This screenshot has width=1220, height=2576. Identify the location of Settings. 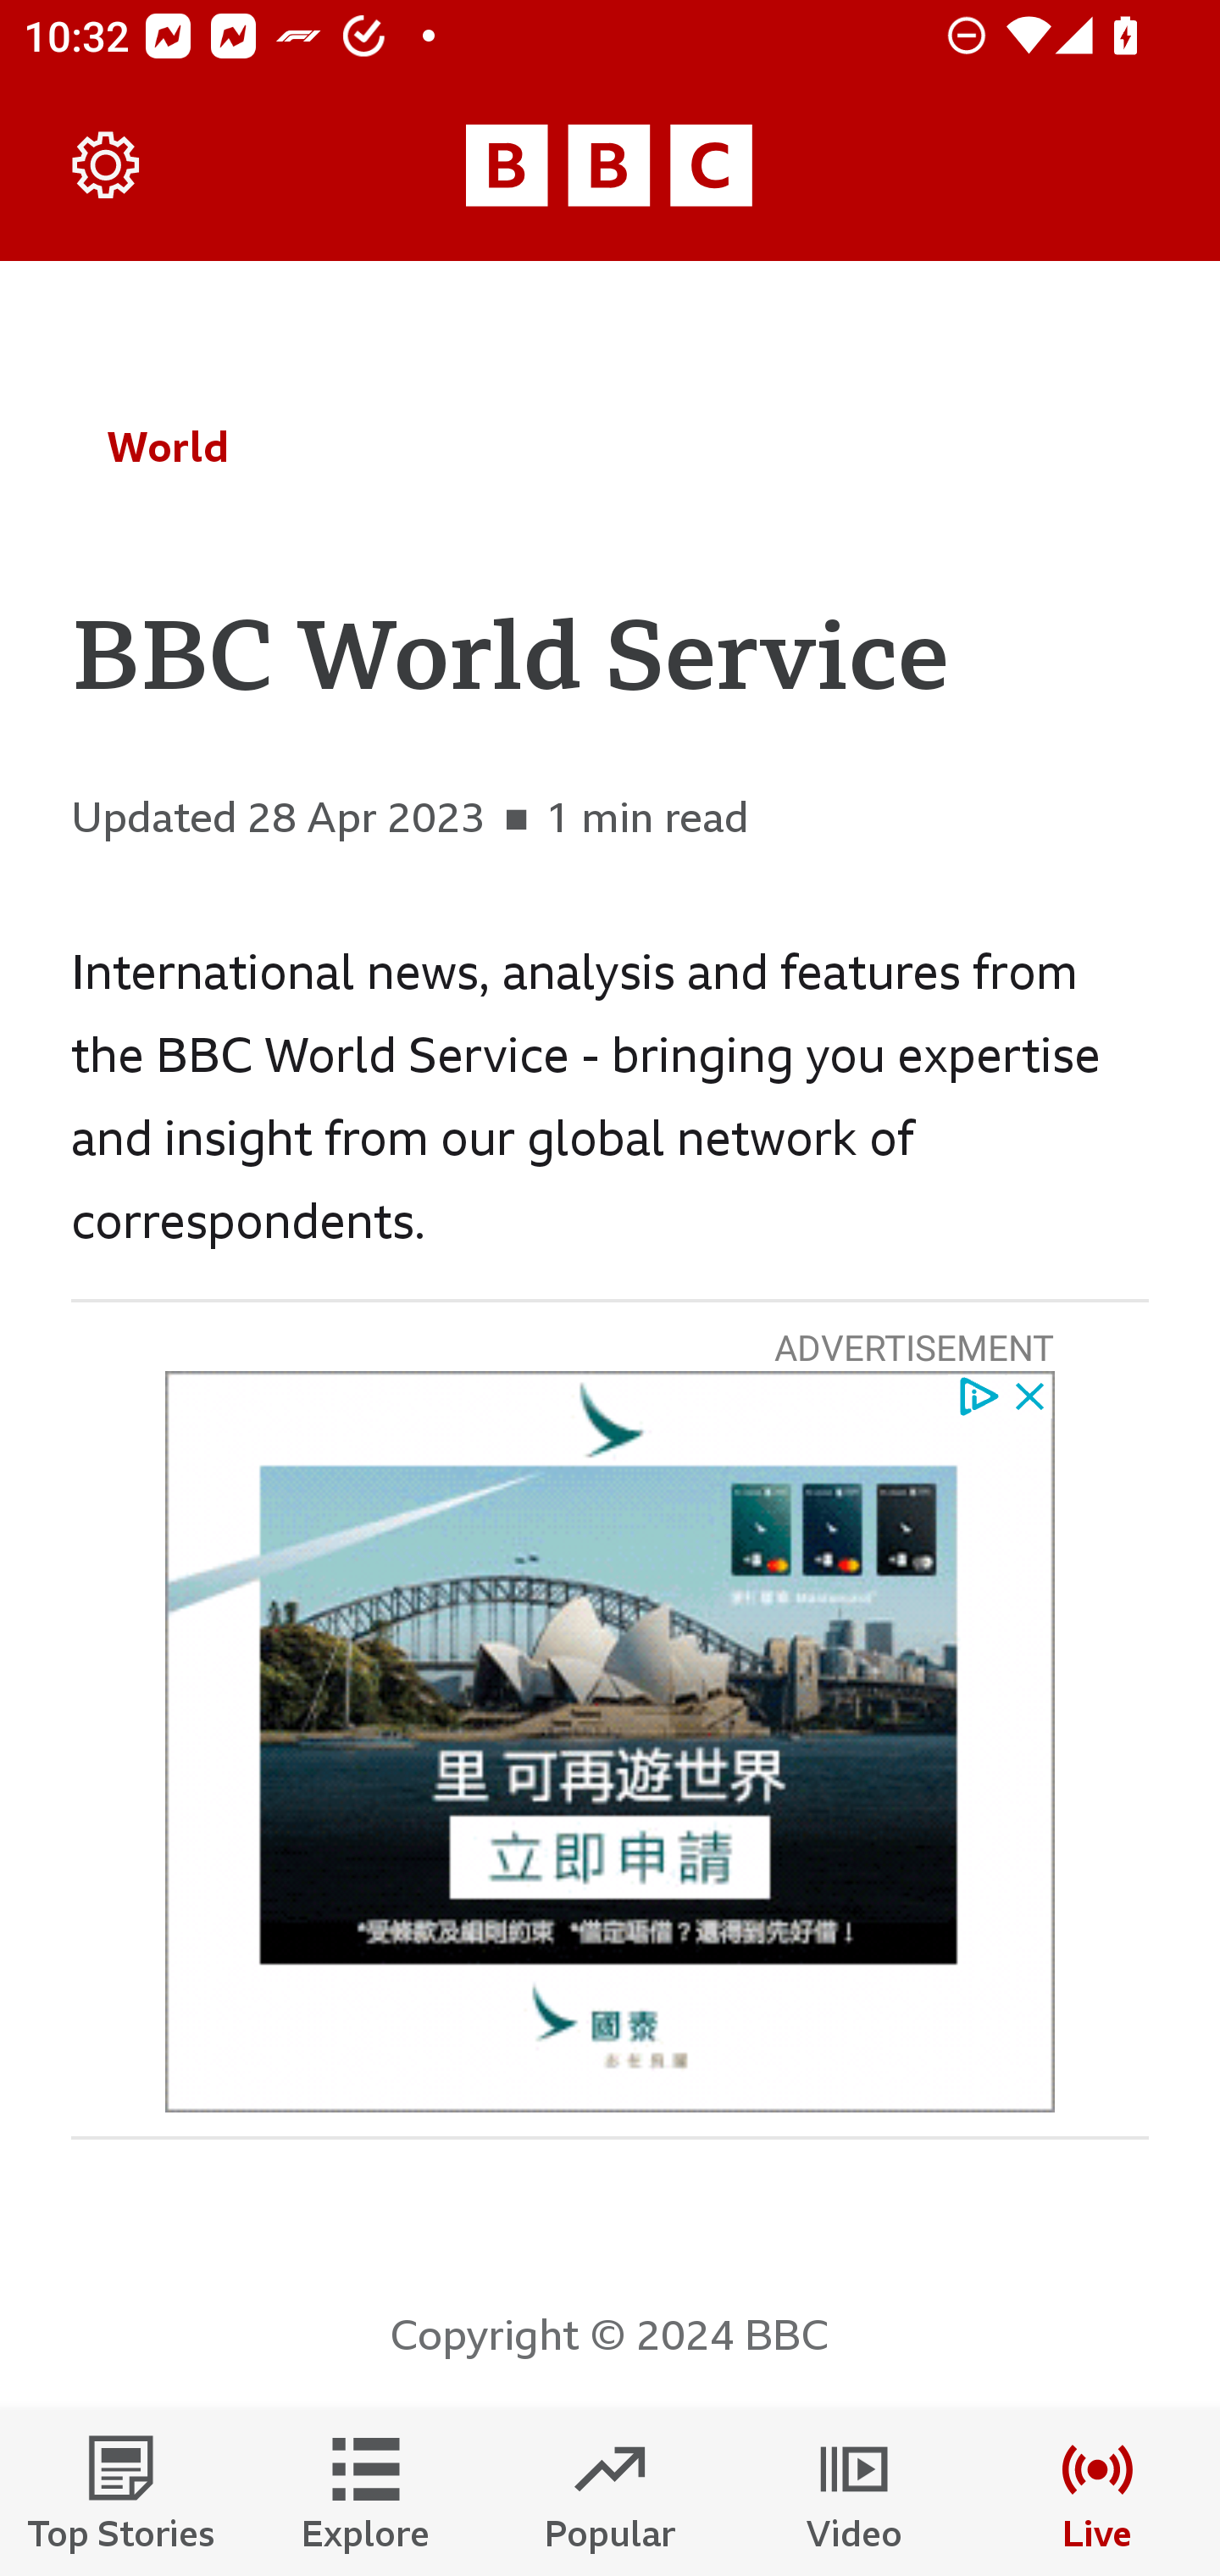
(107, 166).